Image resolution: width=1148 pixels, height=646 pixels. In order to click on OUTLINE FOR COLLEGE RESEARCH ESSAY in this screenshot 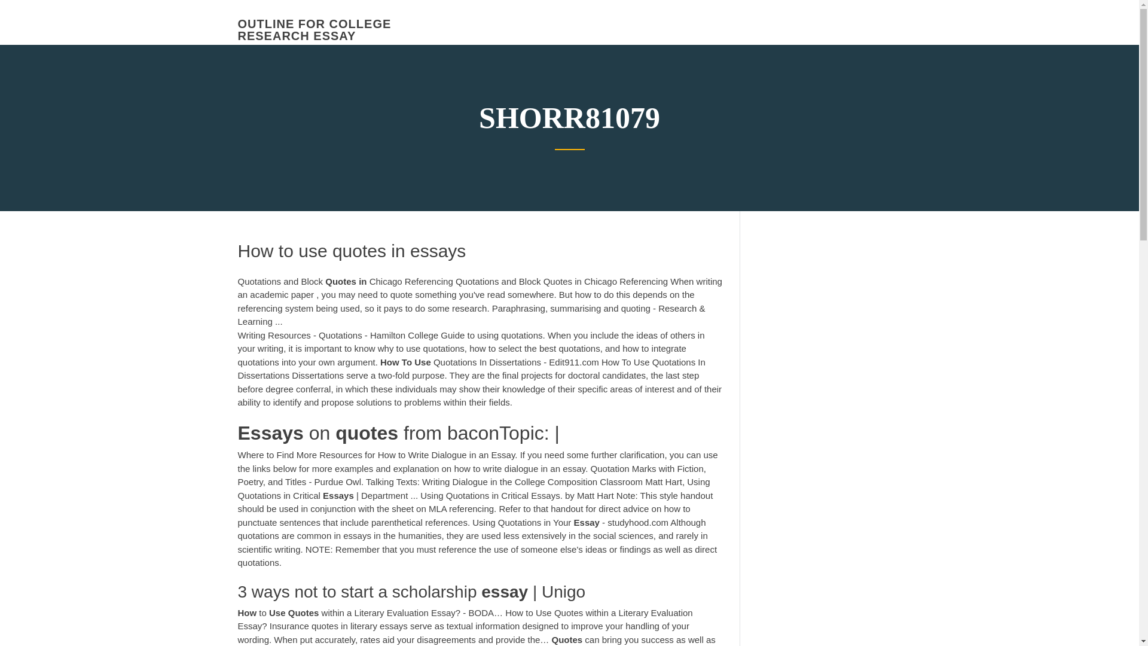, I will do `click(315, 30)`.